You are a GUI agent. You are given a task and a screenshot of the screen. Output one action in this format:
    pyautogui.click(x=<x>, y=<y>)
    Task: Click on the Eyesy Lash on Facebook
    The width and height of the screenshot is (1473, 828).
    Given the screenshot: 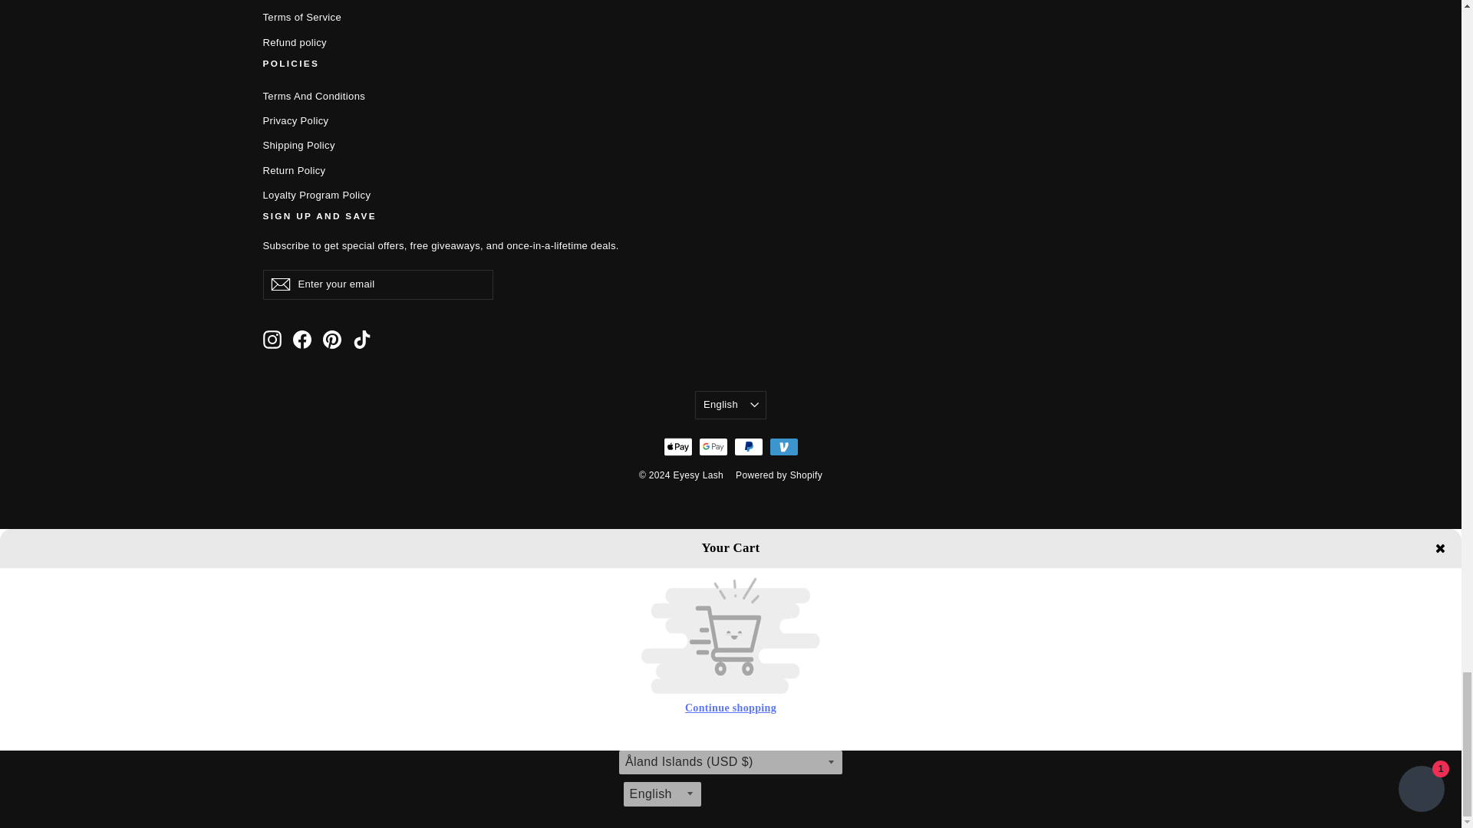 What is the action you would take?
    pyautogui.click(x=302, y=339)
    